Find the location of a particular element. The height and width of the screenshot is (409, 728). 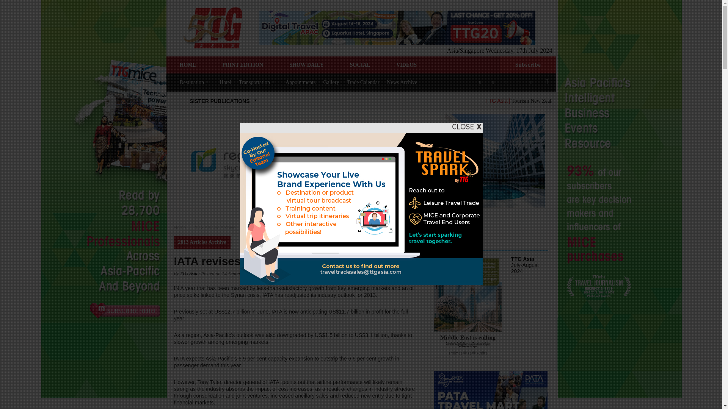

Instagram is located at coordinates (493, 82).